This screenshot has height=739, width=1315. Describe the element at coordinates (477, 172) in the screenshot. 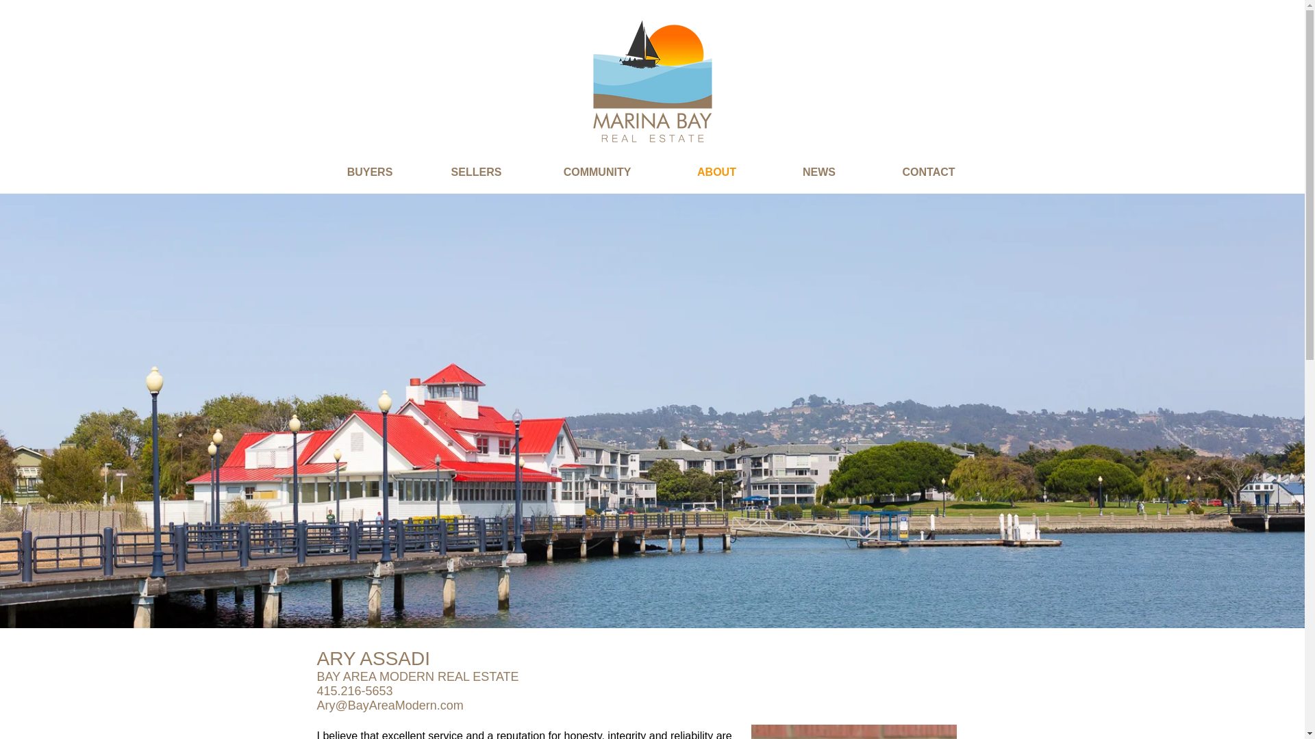

I see `SELLERS` at that location.